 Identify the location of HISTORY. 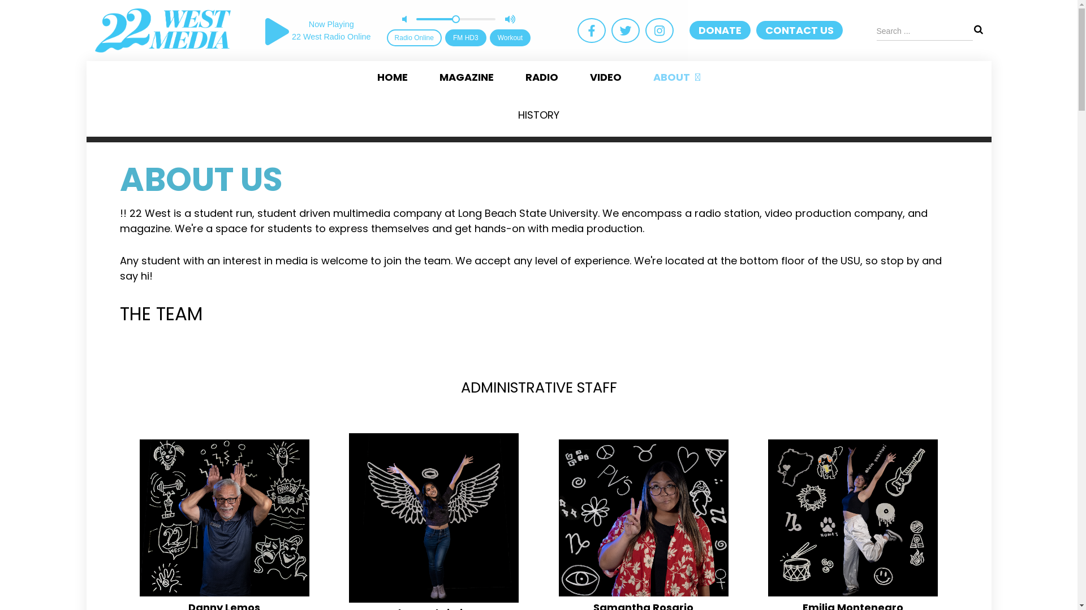
(538, 115).